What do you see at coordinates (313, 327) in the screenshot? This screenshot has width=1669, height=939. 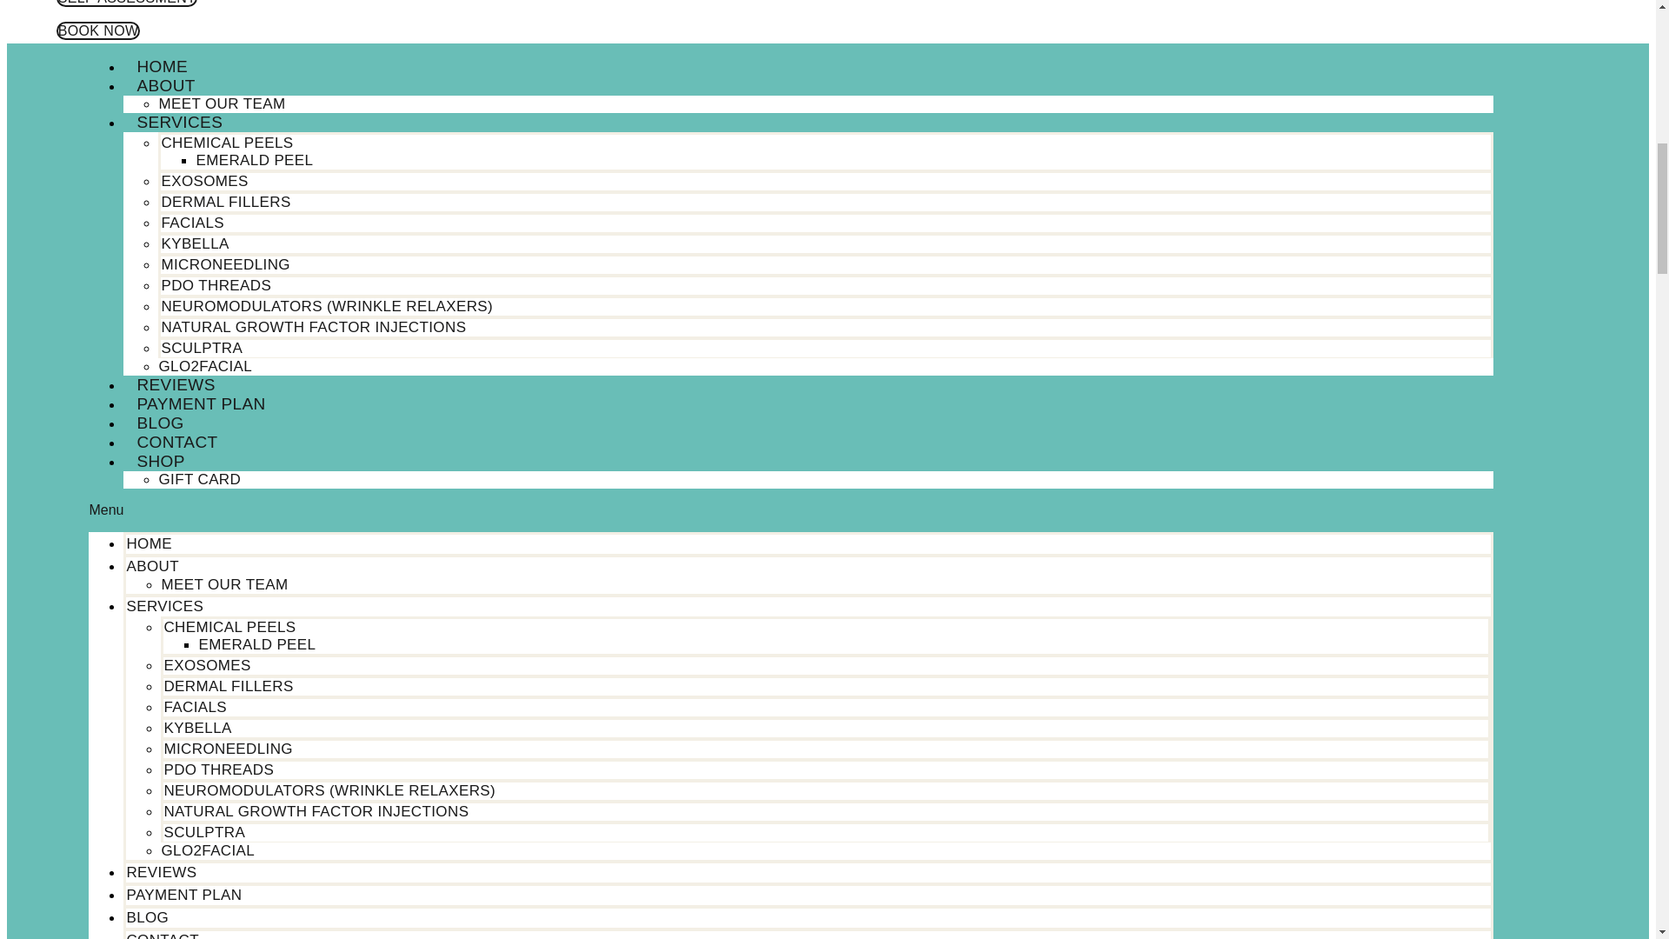 I see `NATURAL GROWTH FACTOR INJECTIONS` at bounding box center [313, 327].